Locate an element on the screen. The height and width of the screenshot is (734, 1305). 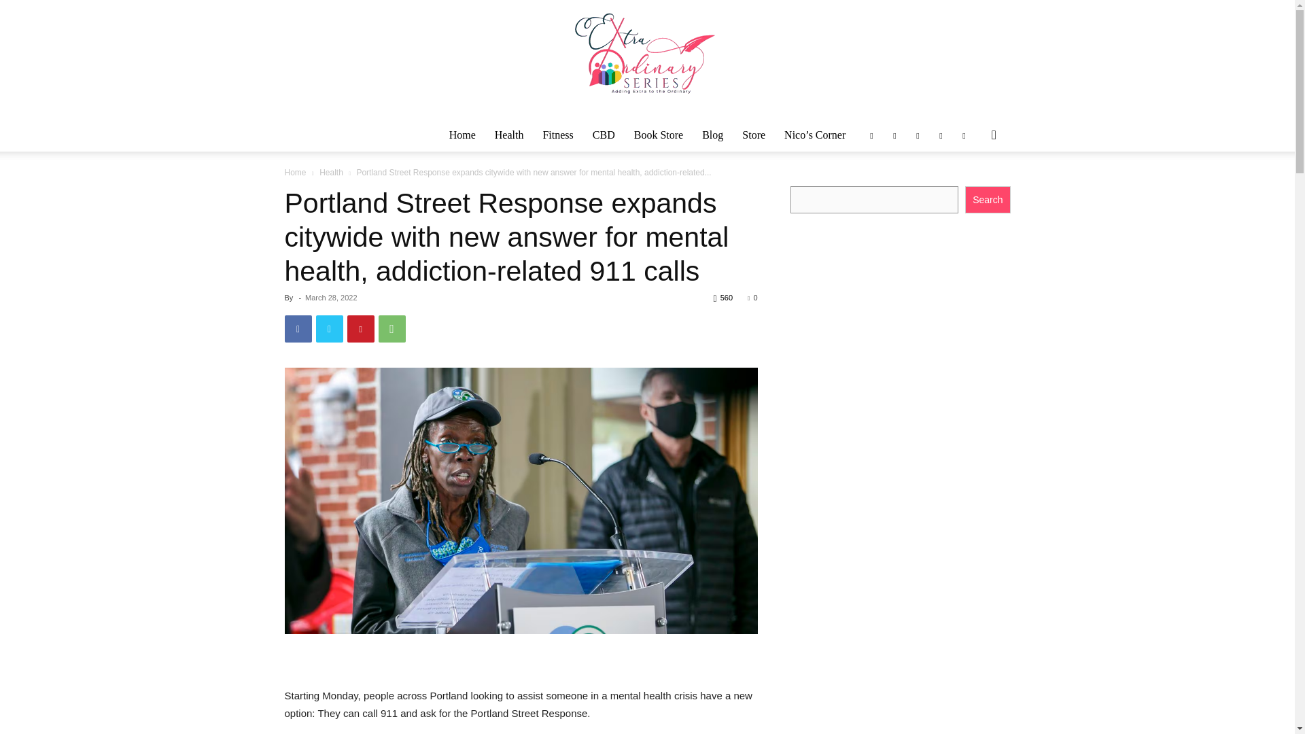
Blog is located at coordinates (712, 135).